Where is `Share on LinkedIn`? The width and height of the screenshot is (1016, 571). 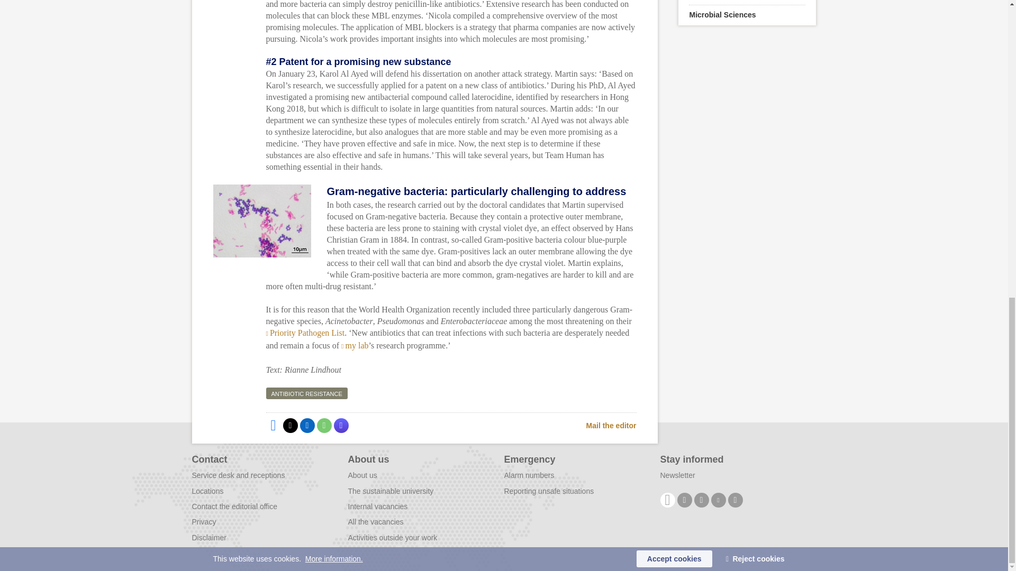
Share on LinkedIn is located at coordinates (307, 425).